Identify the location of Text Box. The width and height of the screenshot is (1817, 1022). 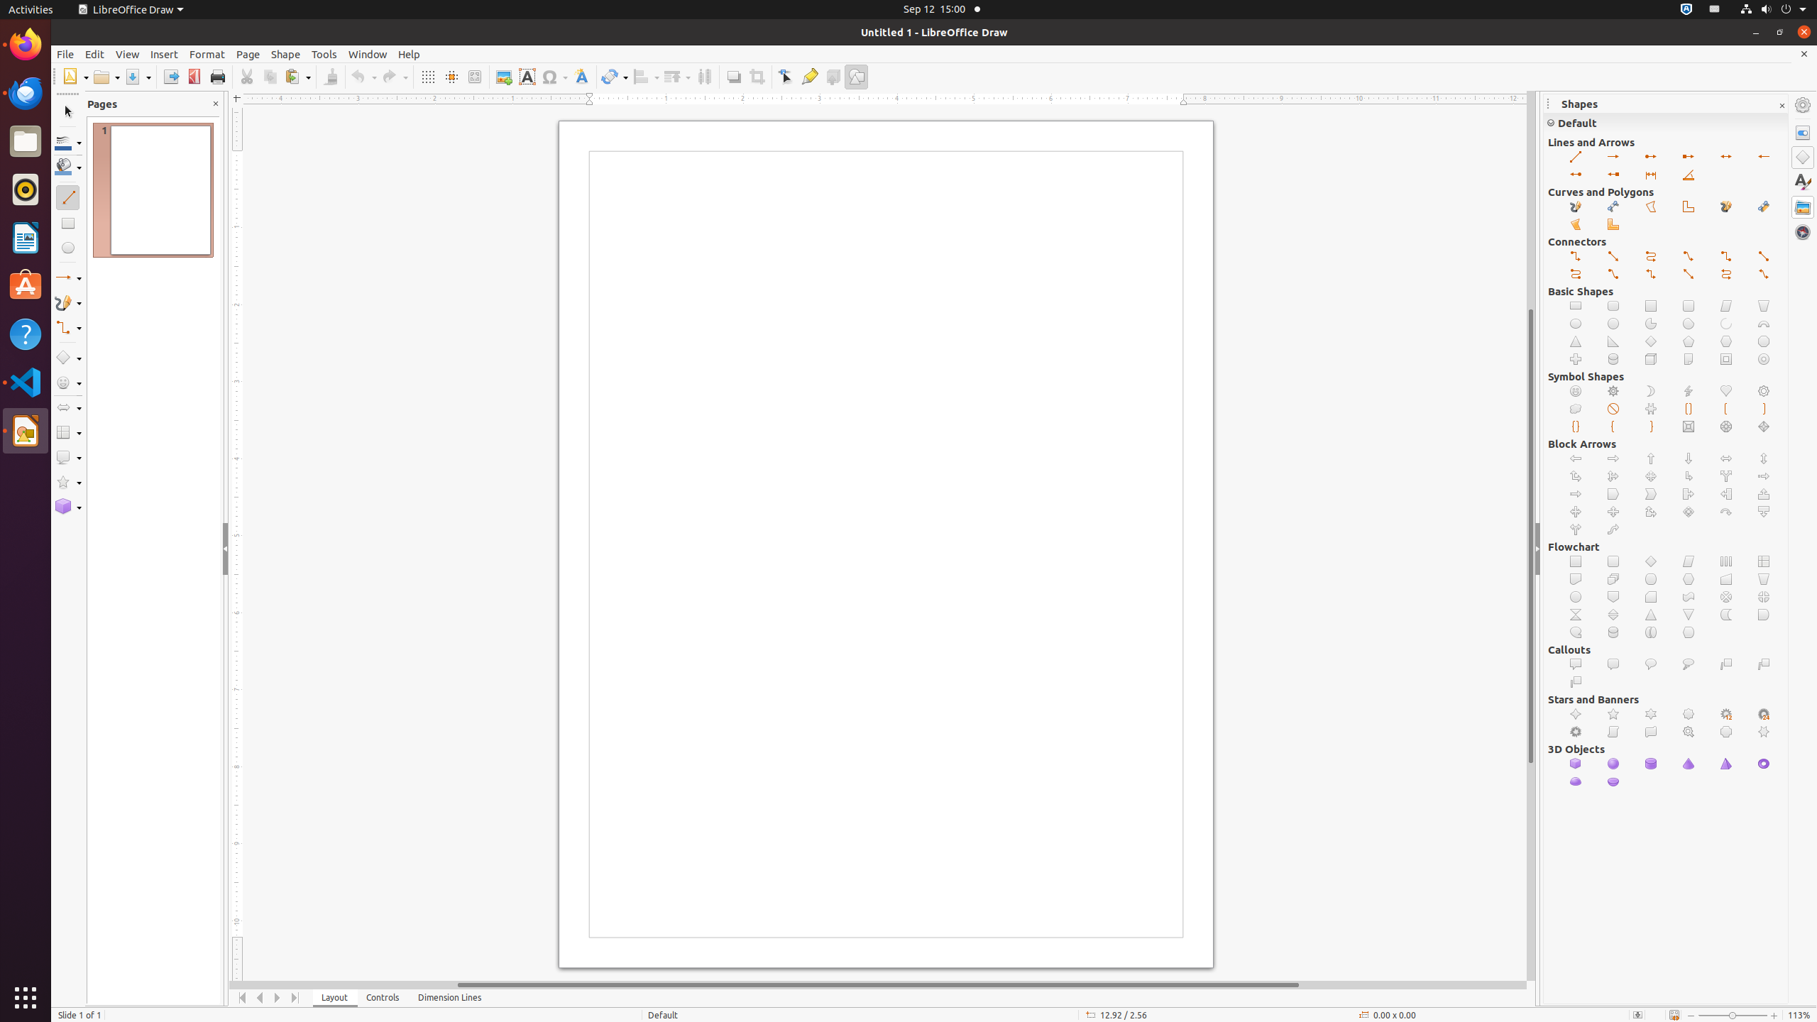
(527, 77).